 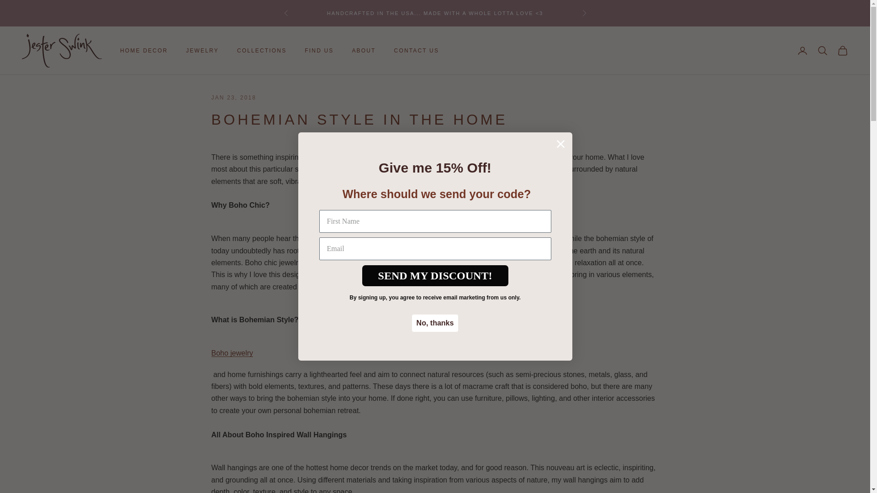 I want to click on Jester Swink, so click(x=62, y=50).